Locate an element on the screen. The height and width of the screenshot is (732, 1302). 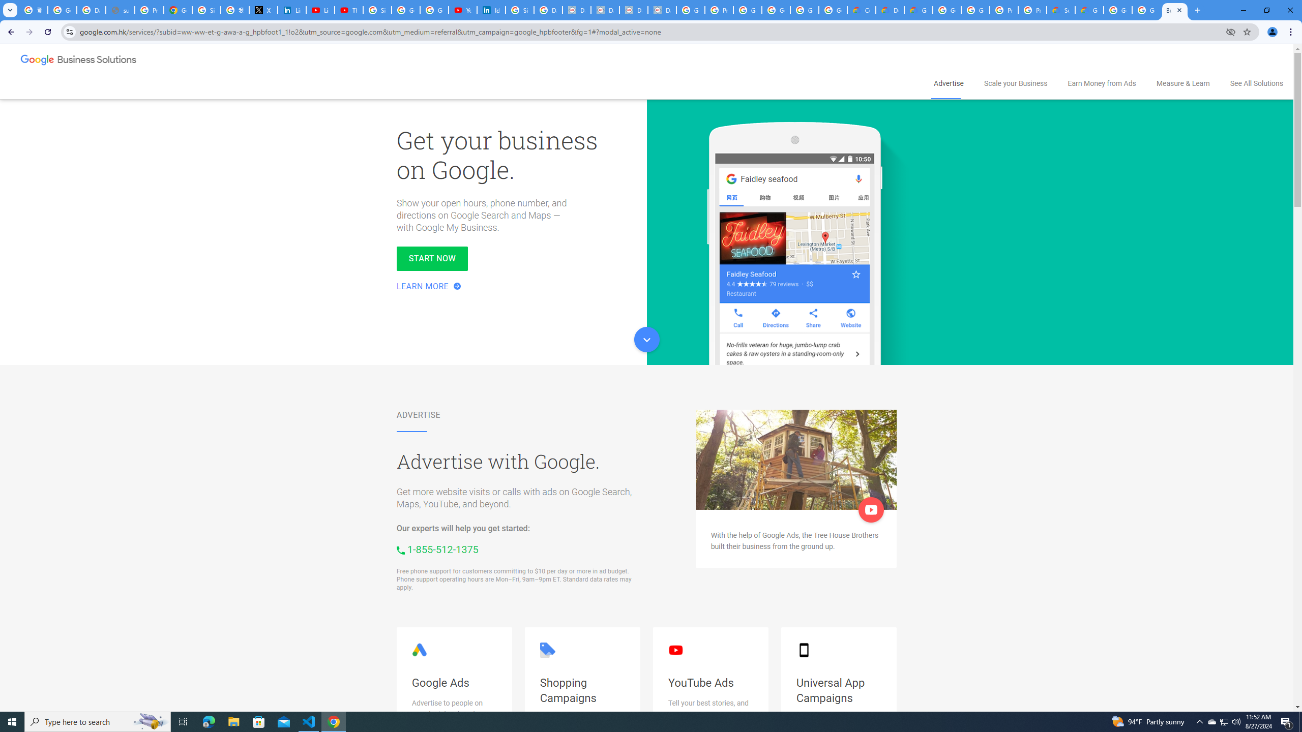
Gemini for Business and Developers | Google Cloud is located at coordinates (919, 10).